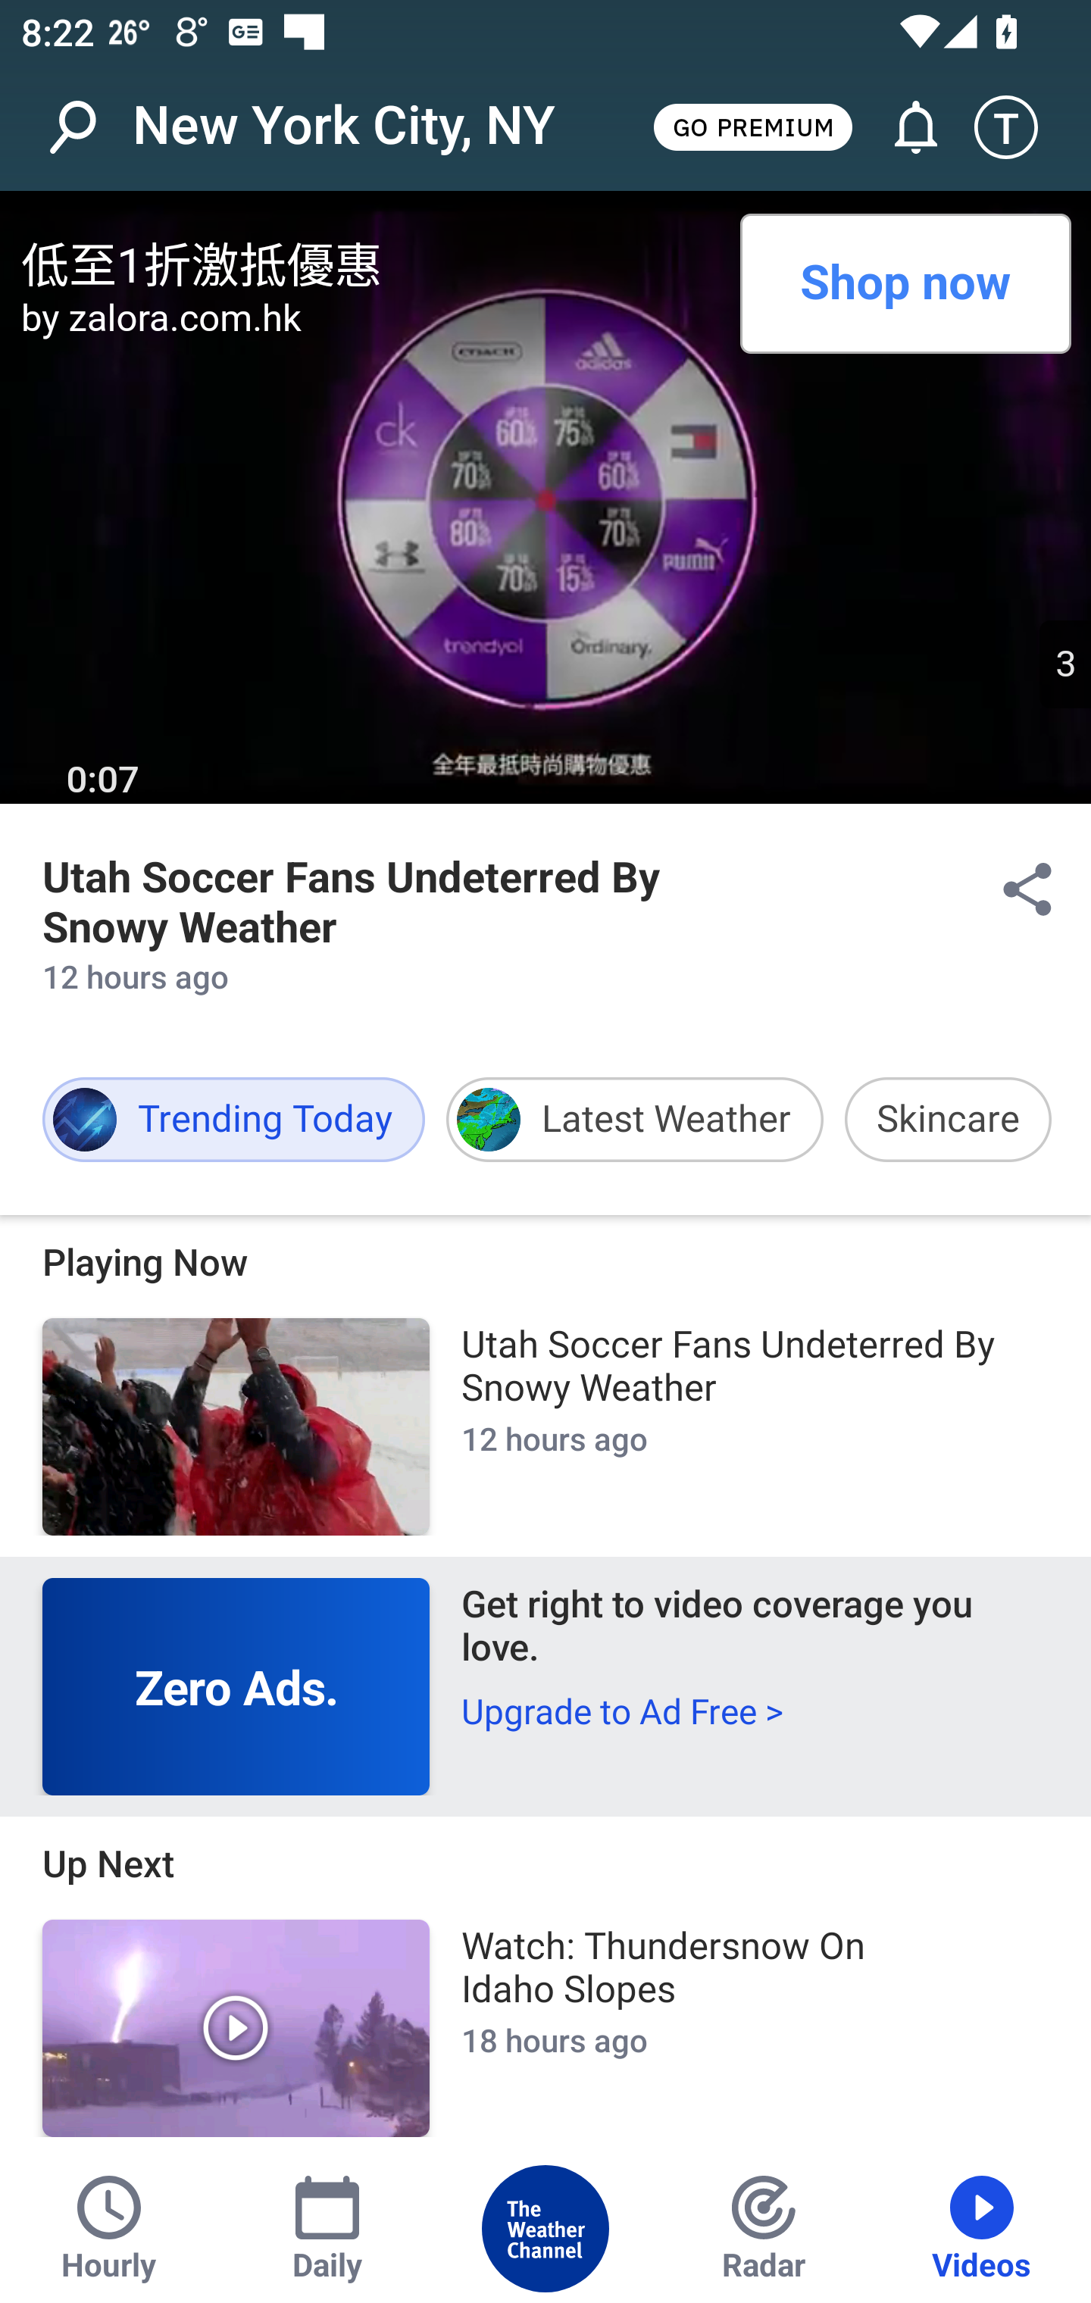  Describe the element at coordinates (635, 1120) in the screenshot. I see `Latest Weather` at that location.